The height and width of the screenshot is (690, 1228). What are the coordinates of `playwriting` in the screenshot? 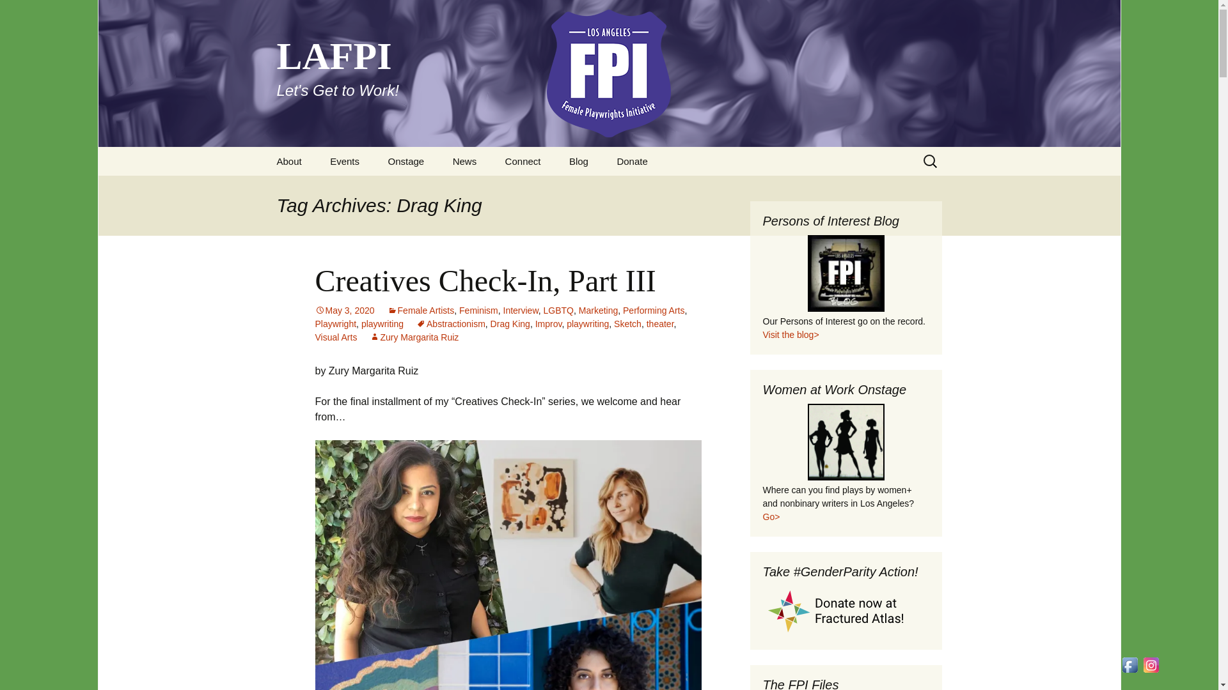 It's located at (382, 323).